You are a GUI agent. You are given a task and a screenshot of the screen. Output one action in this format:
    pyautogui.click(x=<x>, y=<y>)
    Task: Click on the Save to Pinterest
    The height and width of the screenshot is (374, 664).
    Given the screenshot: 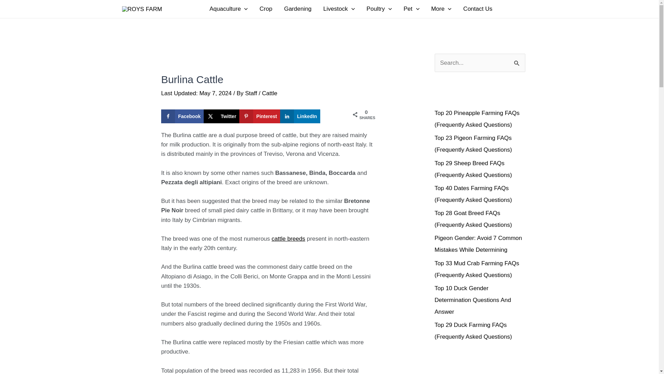 What is the action you would take?
    pyautogui.click(x=259, y=116)
    